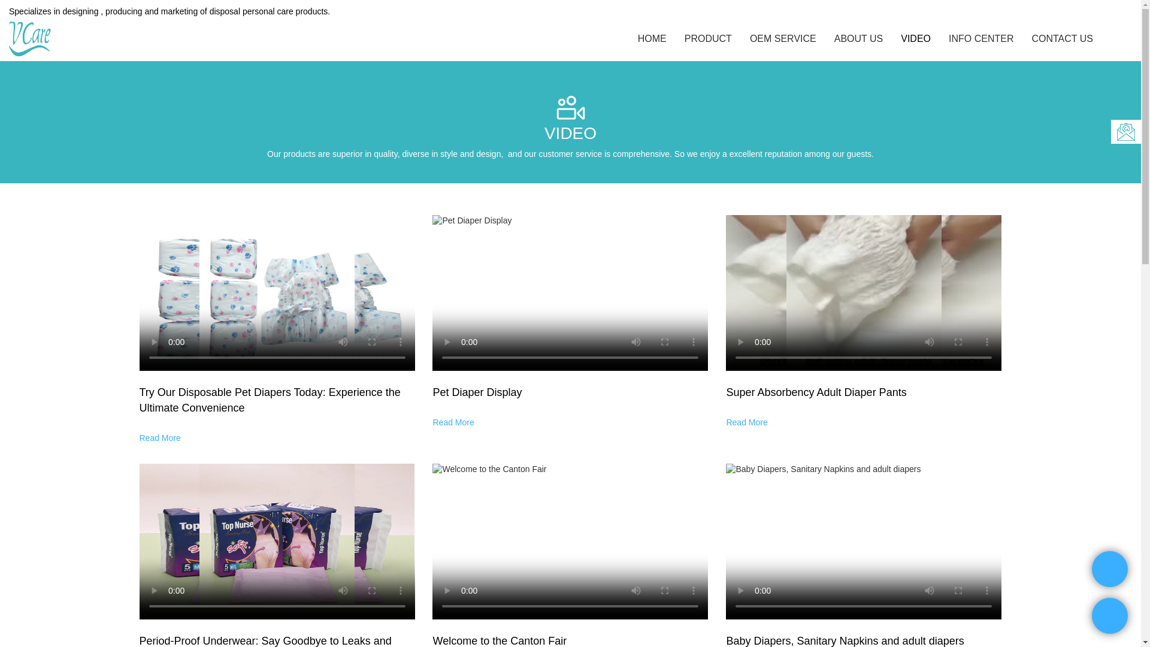  I want to click on OEM SERVICE, so click(783, 39).